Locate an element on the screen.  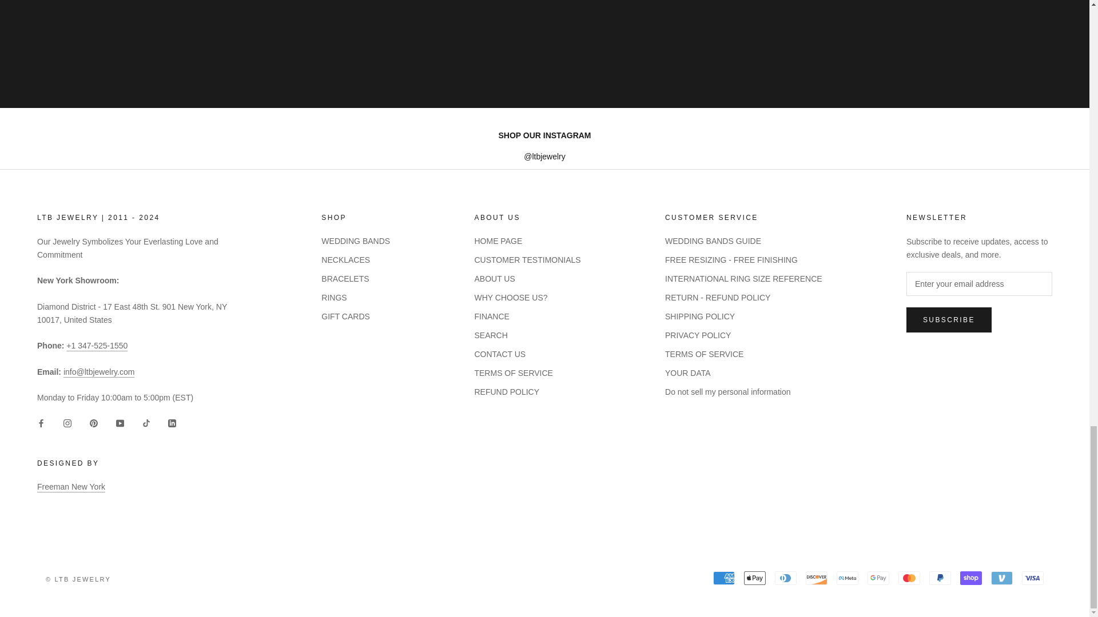
Mastercard is located at coordinates (909, 578).